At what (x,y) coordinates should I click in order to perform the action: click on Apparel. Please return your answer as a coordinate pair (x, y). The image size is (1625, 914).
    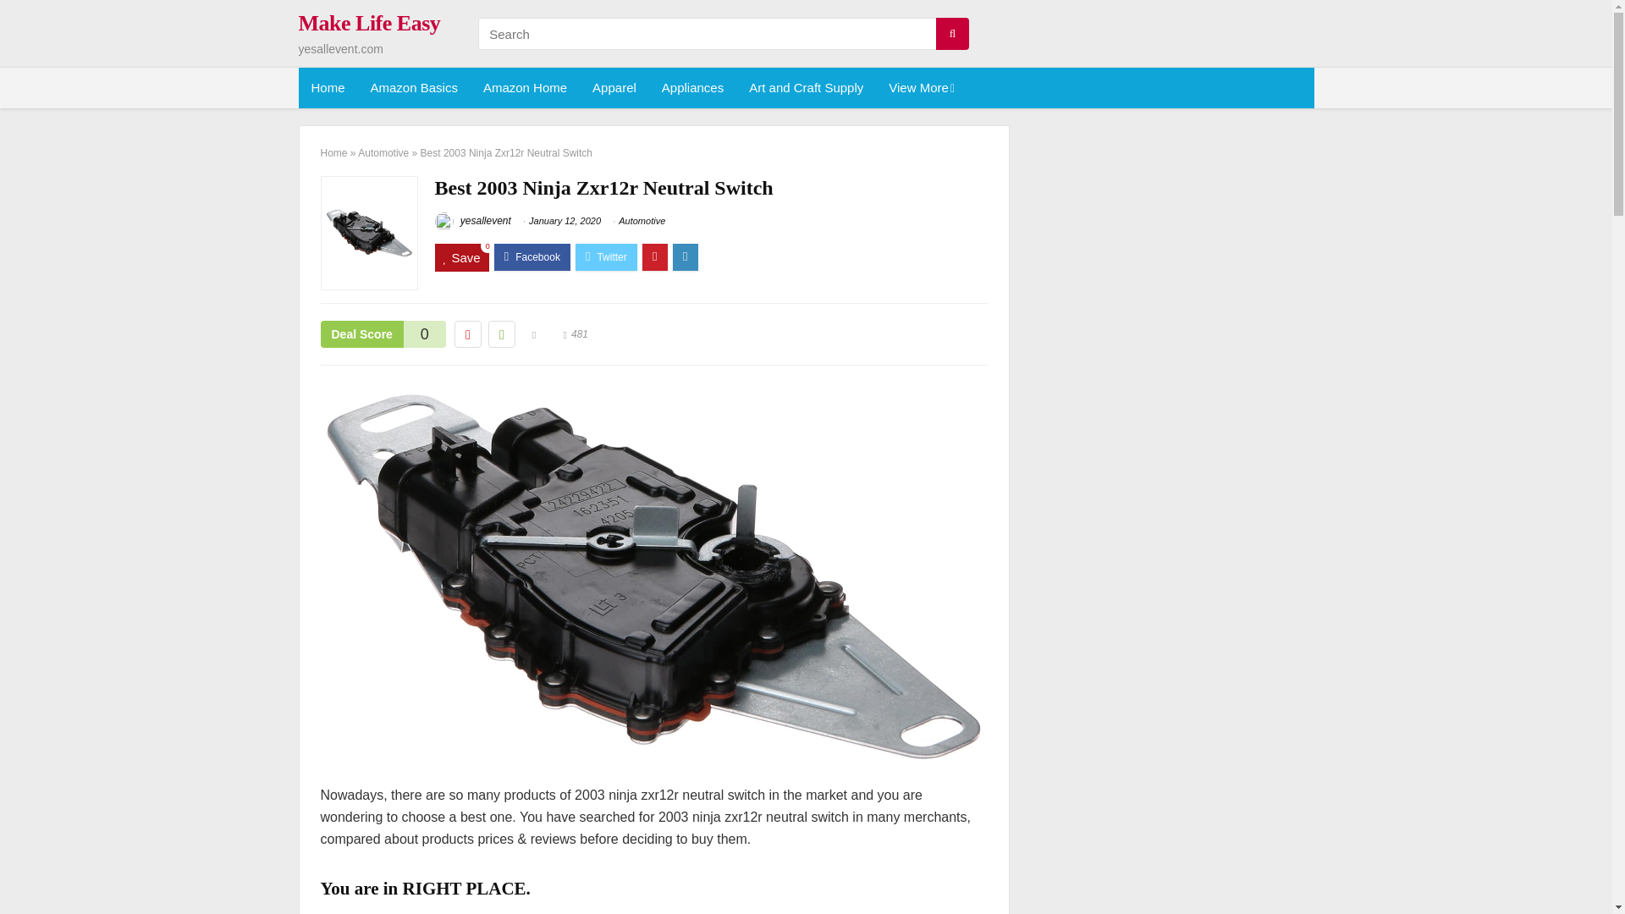
    Looking at the image, I should click on (614, 88).